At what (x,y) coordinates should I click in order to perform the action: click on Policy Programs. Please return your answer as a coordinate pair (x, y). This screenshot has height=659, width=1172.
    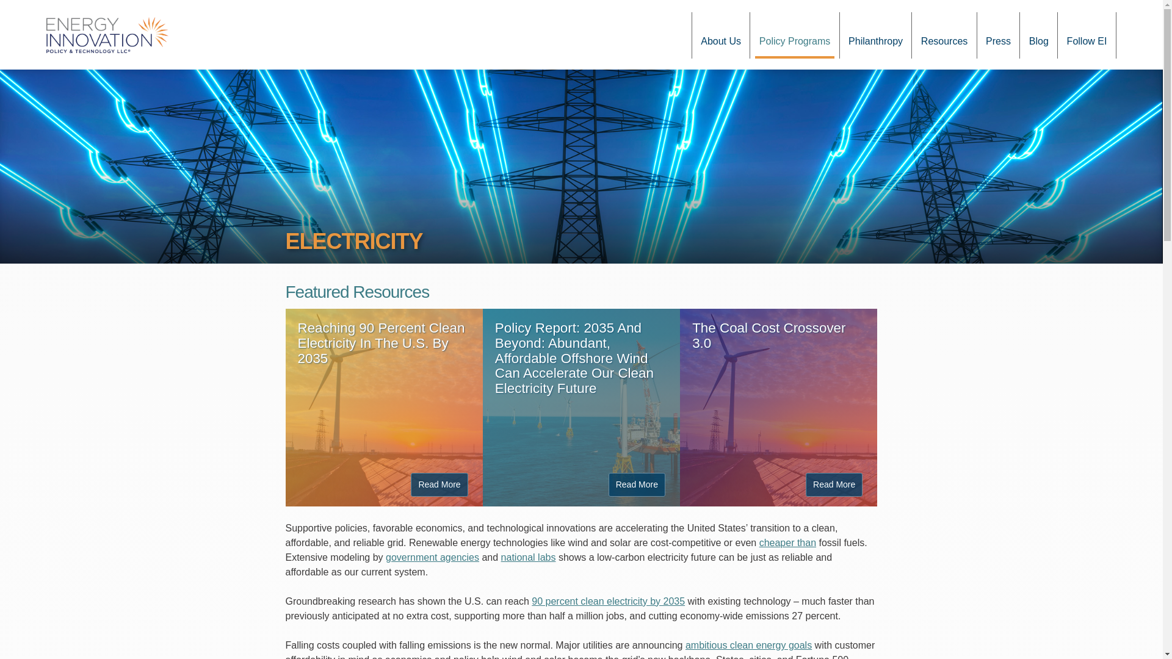
    Looking at the image, I should click on (794, 35).